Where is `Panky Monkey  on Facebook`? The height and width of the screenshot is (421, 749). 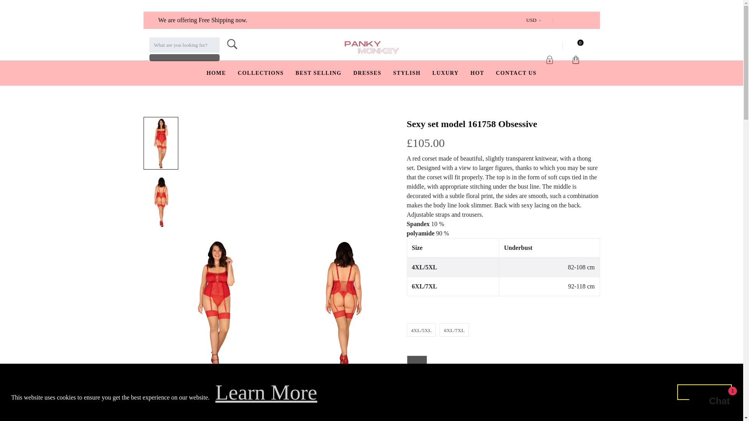 Panky Monkey  on Facebook is located at coordinates (565, 20).